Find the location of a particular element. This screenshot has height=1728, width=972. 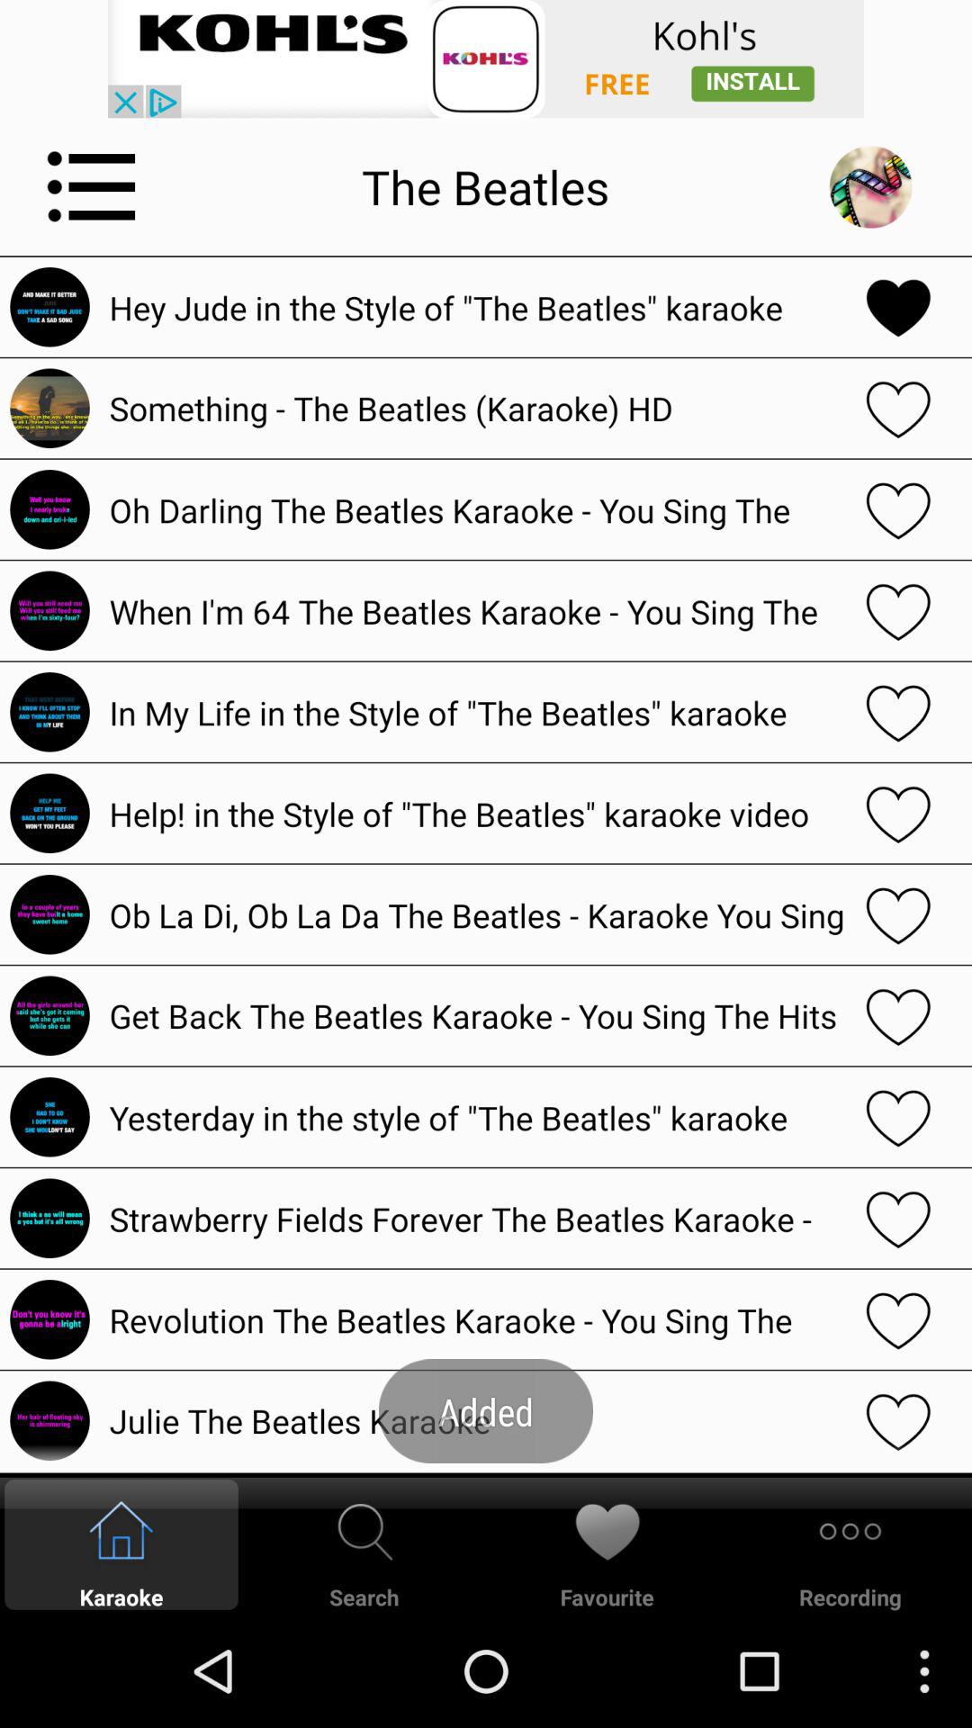

select song is located at coordinates (898, 914).